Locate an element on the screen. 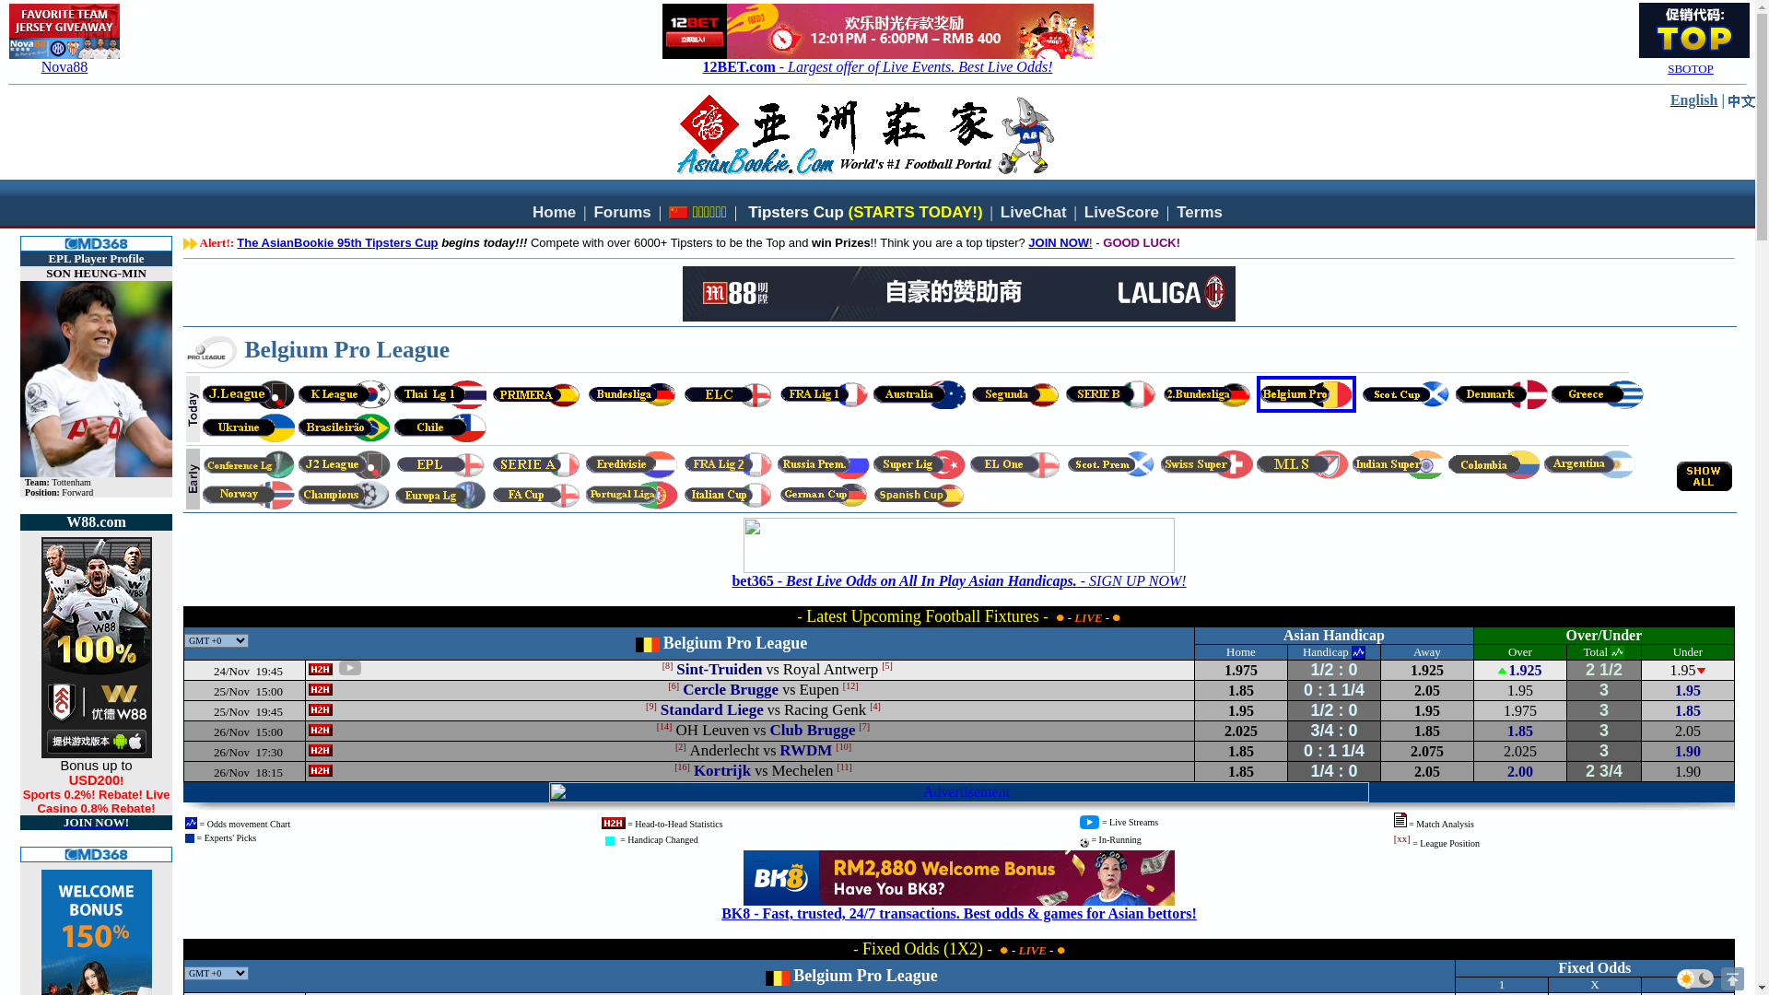 Image resolution: width=1769 pixels, height=995 pixels. Head-To-Head Stats is located at coordinates (321, 750).